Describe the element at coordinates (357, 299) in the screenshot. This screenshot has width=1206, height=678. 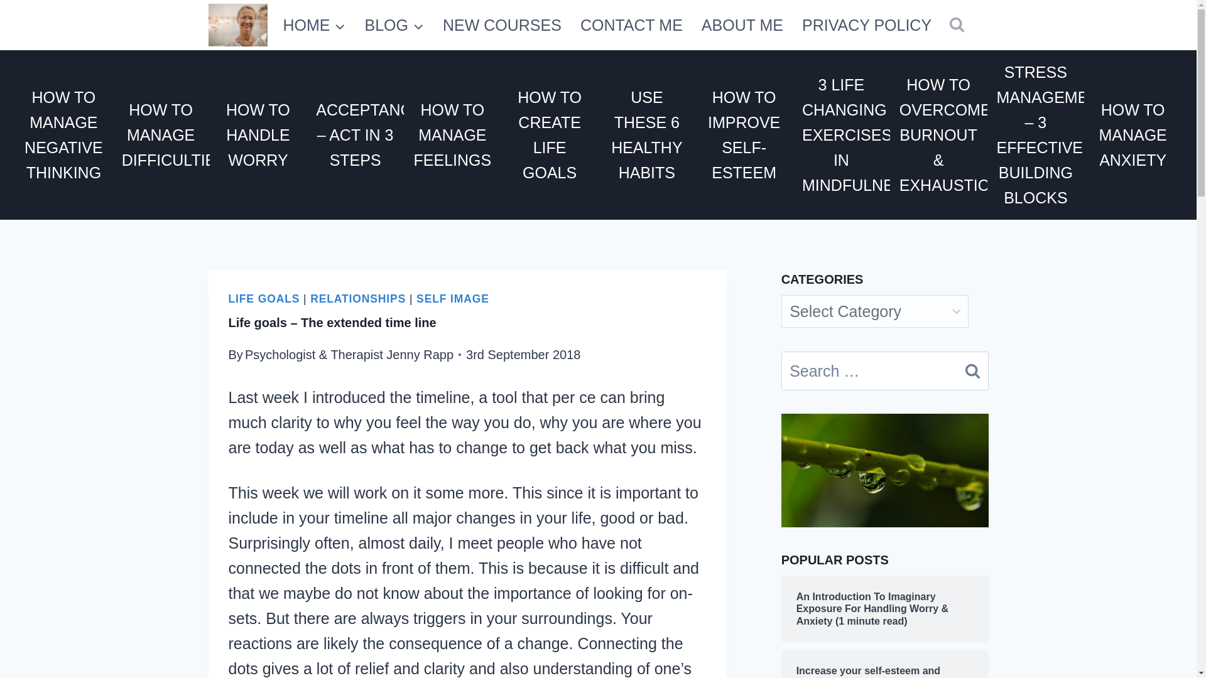
I see `RELATIONSHIPS` at that location.